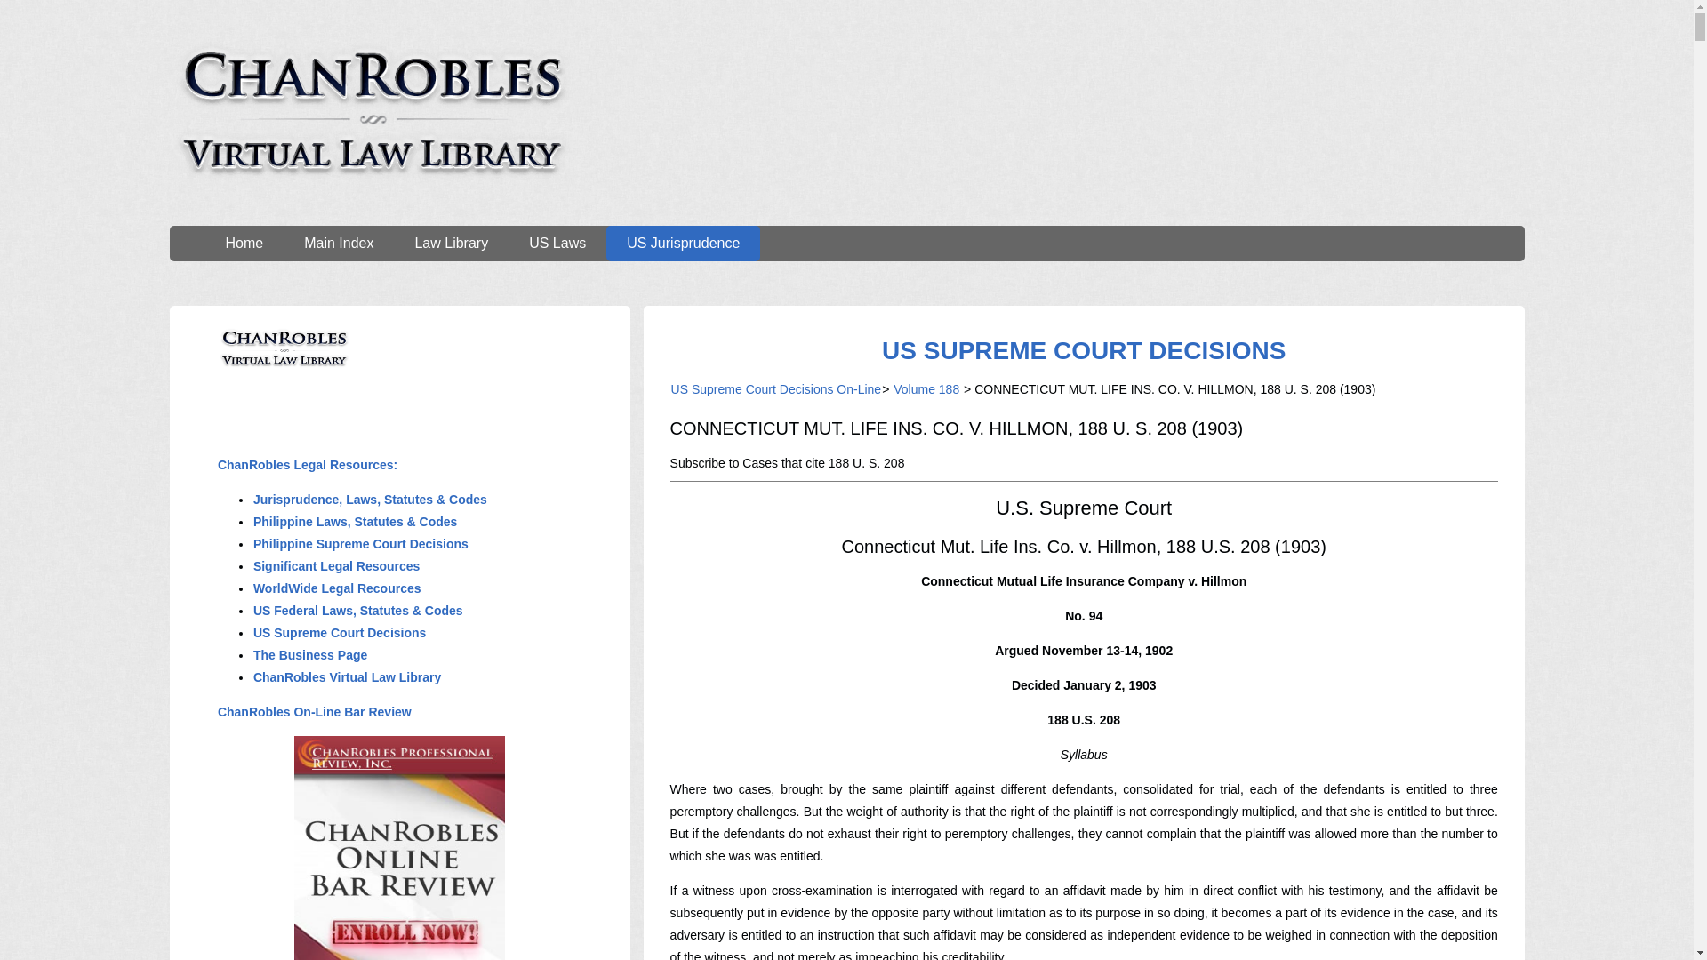 The image size is (1707, 960). Describe the element at coordinates (1083, 350) in the screenshot. I see `United States Supreme Court Decisions - On-Line` at that location.